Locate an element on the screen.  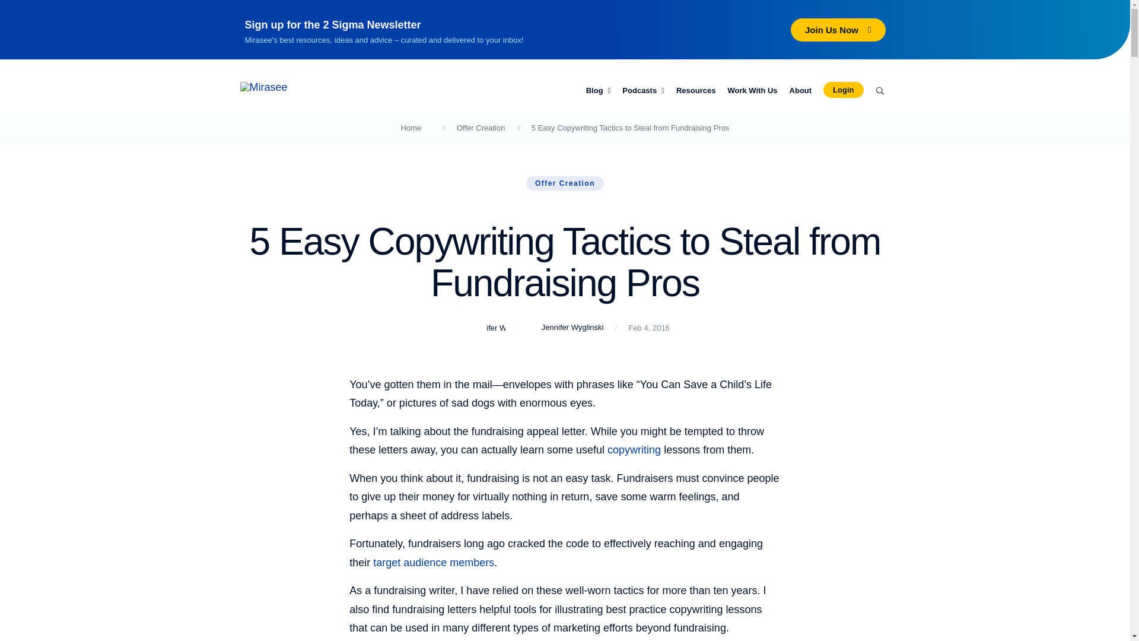
target audience members is located at coordinates (434, 563).